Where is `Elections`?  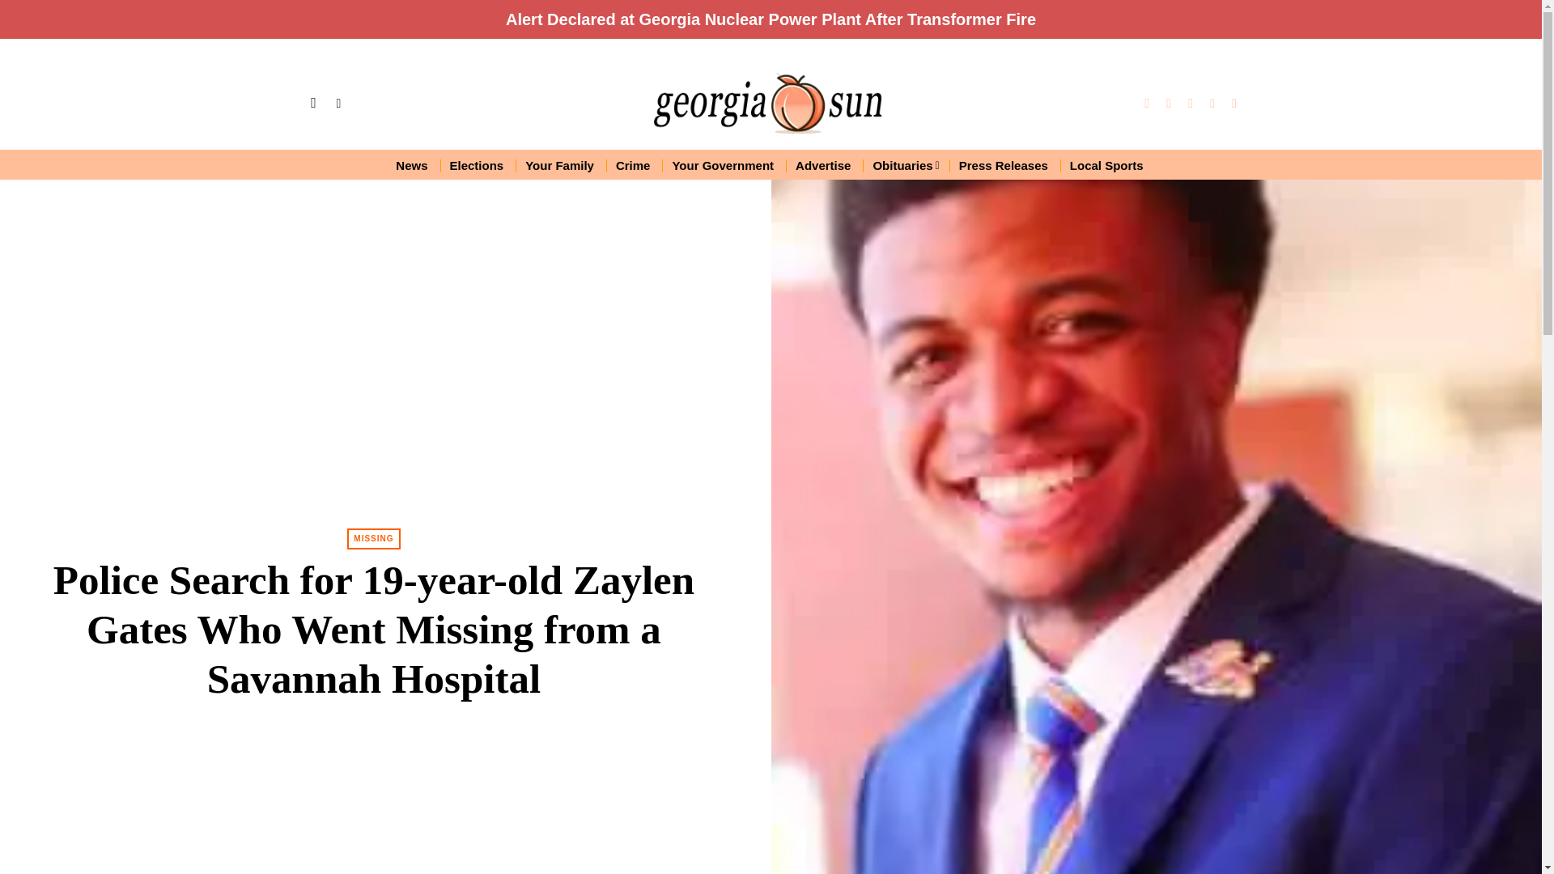 Elections is located at coordinates (478, 165).